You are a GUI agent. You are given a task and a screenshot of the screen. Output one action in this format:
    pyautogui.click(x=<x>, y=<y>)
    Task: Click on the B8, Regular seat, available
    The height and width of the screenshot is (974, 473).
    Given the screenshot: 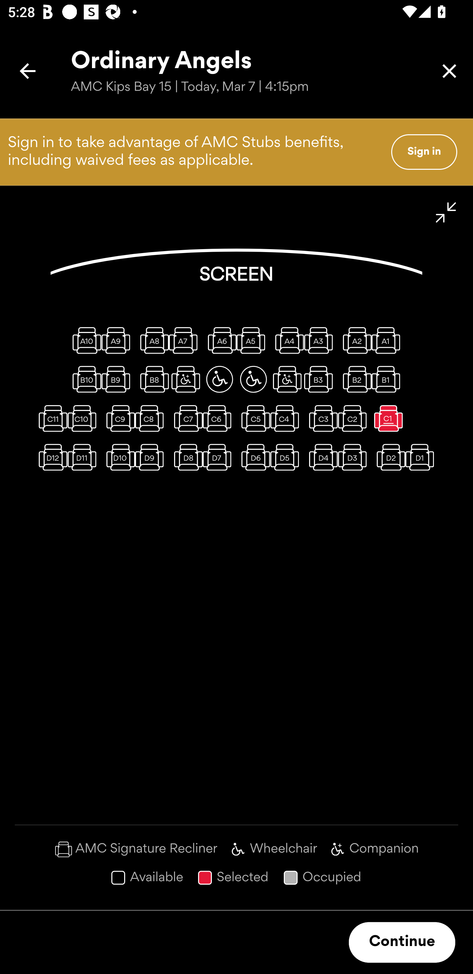 What is the action you would take?
    pyautogui.click(x=152, y=379)
    